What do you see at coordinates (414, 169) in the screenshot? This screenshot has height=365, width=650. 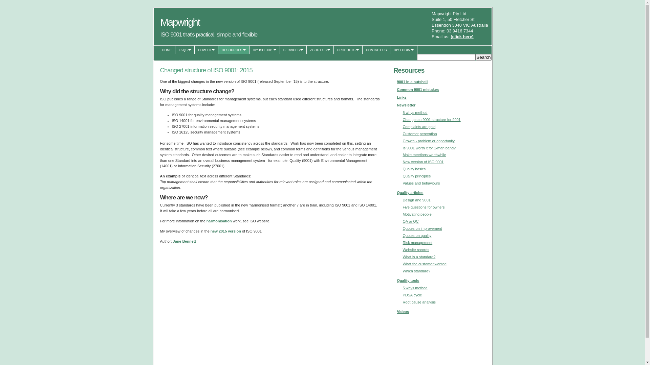 I see `Quality basics` at bounding box center [414, 169].